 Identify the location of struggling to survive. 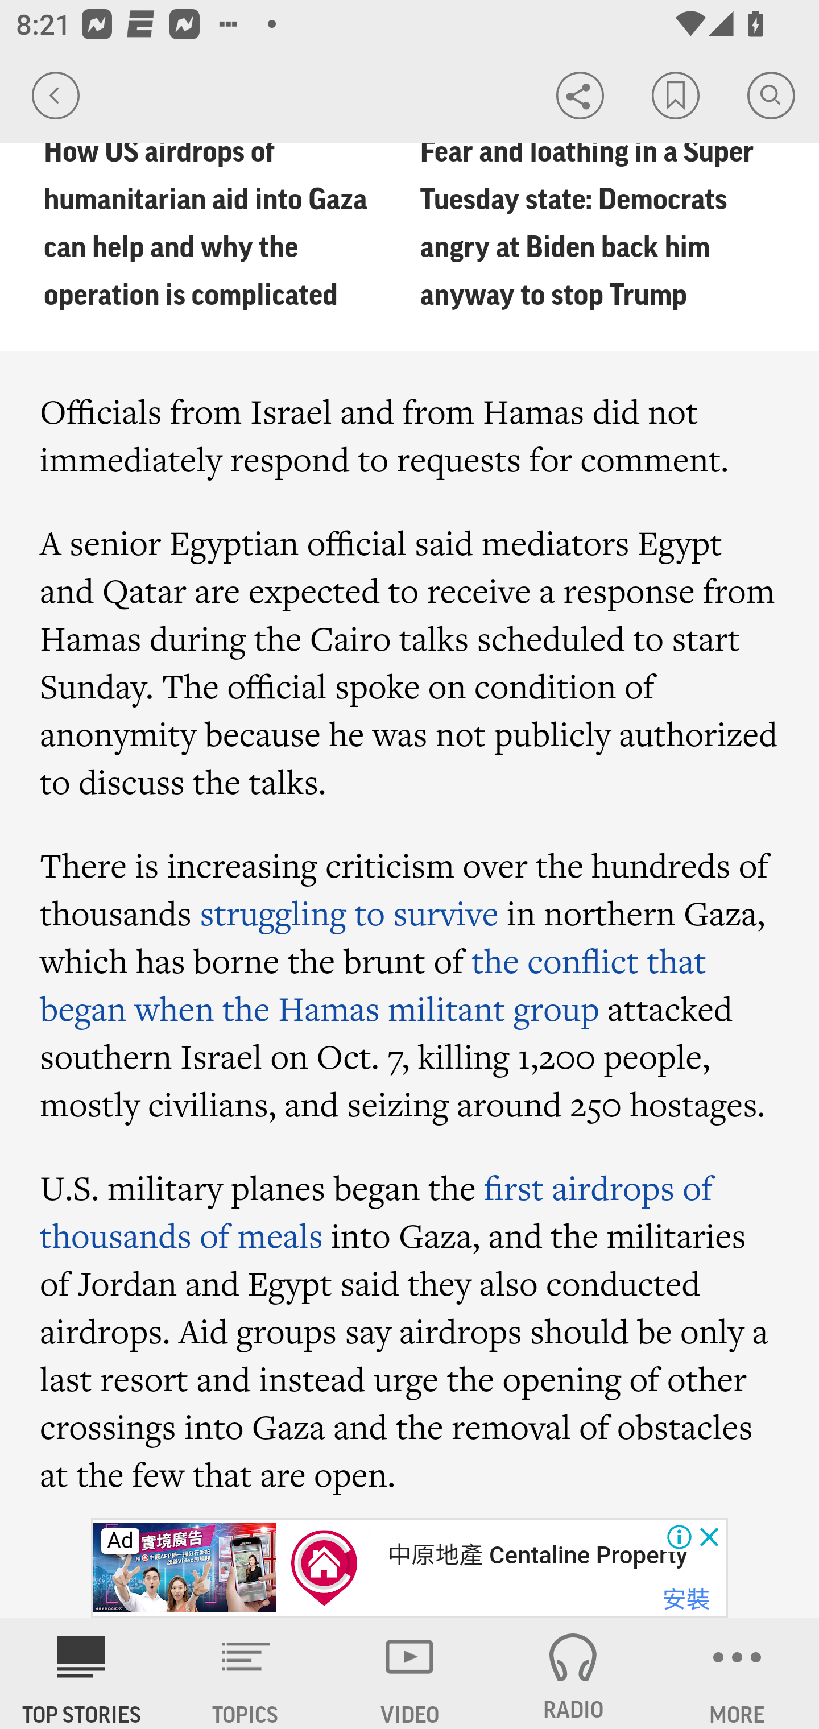
(349, 912).